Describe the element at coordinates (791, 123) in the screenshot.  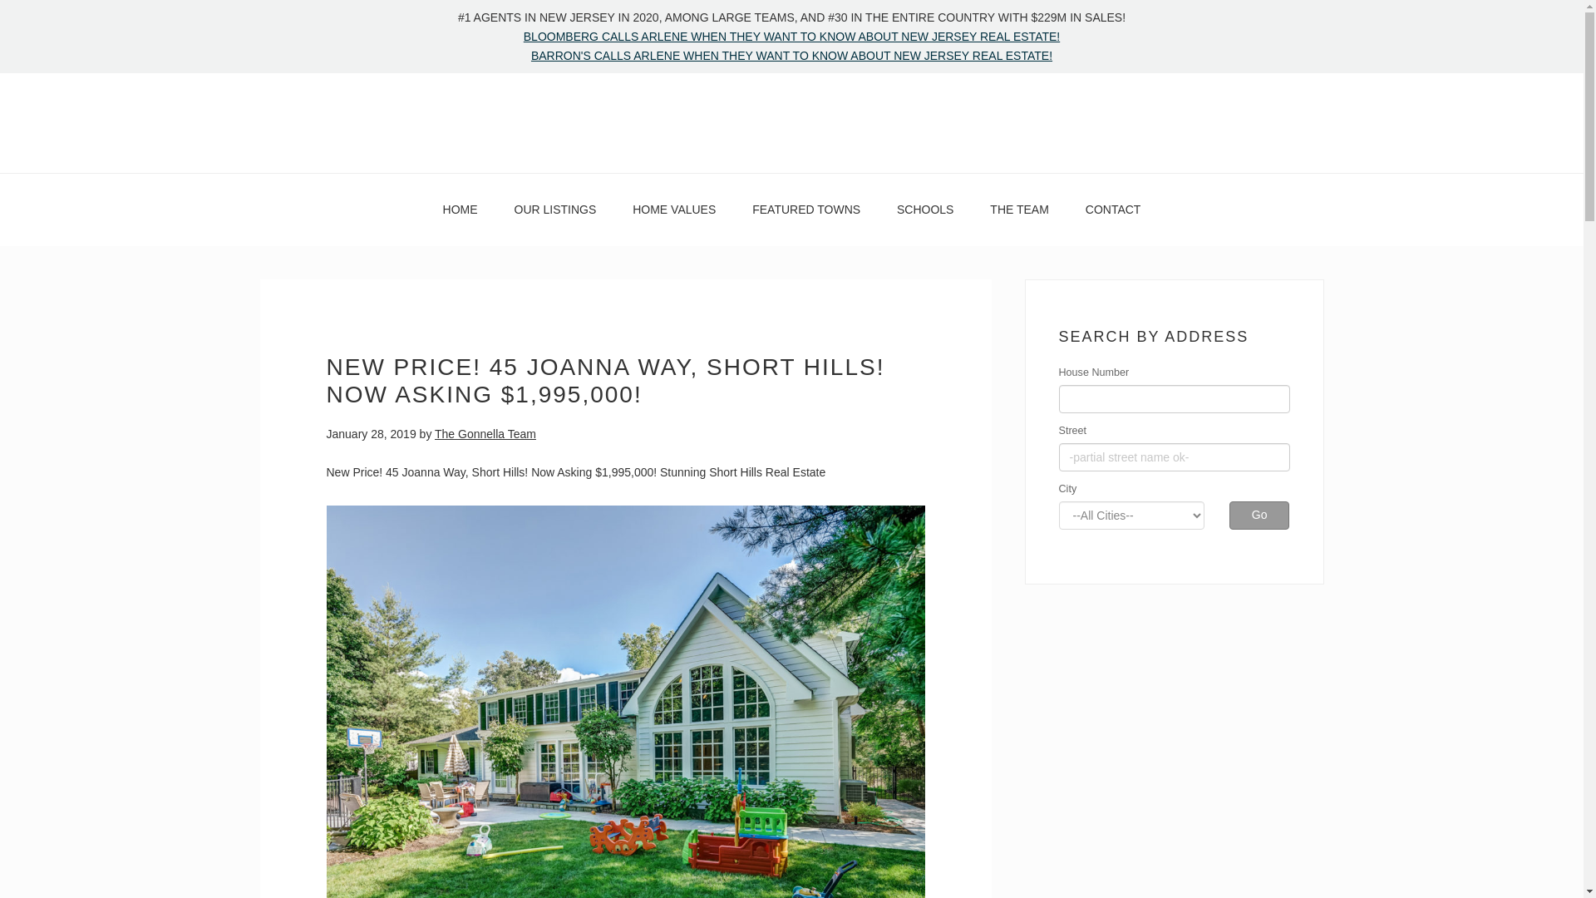
I see `The Gonnella Team` at that location.